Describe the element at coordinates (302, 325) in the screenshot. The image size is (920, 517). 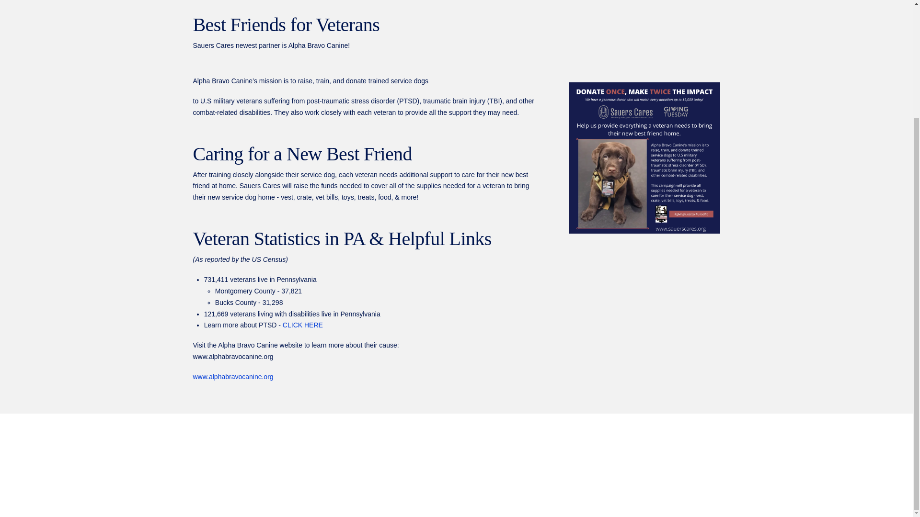
I see `CLICK HERE` at that location.